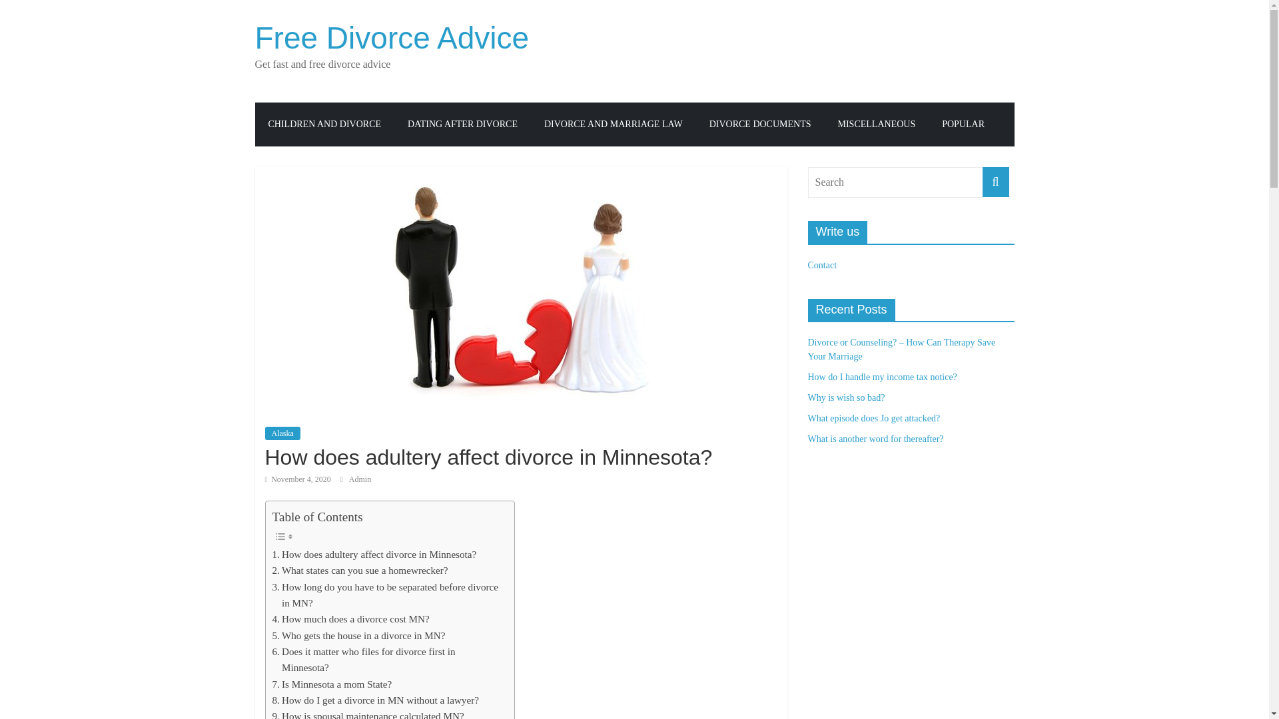 This screenshot has width=1279, height=719. Describe the element at coordinates (282, 433) in the screenshot. I see `Alaska` at that location.